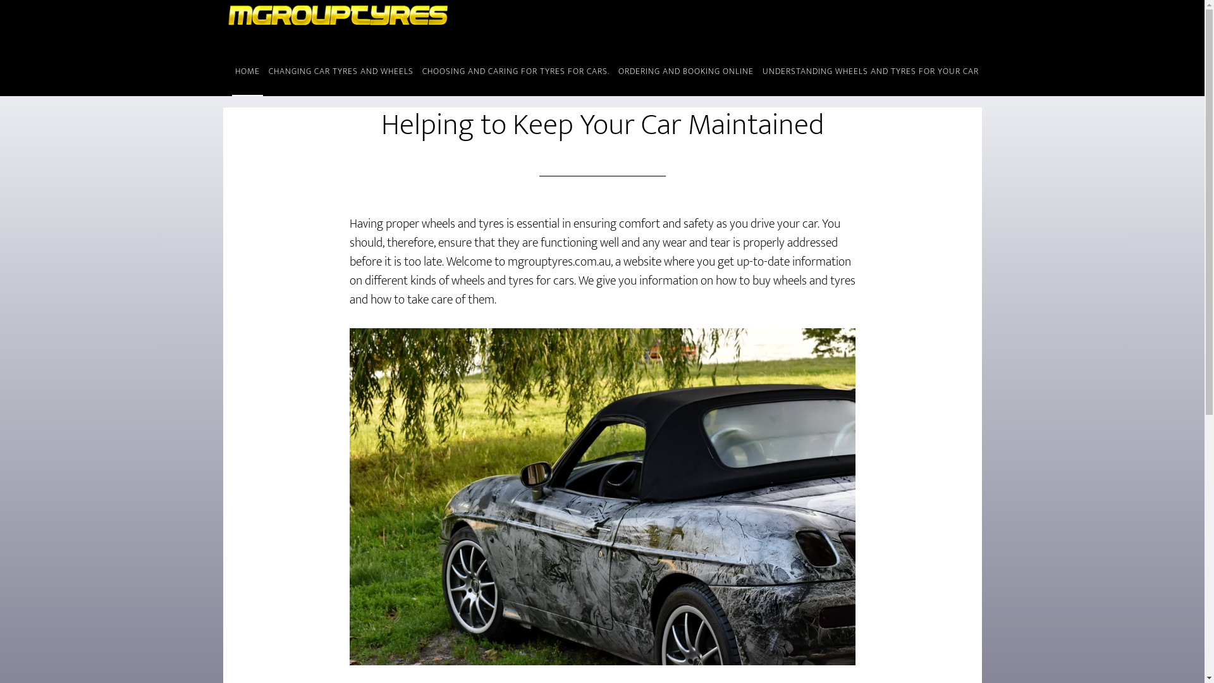 The image size is (1214, 683). Describe the element at coordinates (685, 72) in the screenshot. I see `ORDERING AND BOOKING ONLINE` at that location.